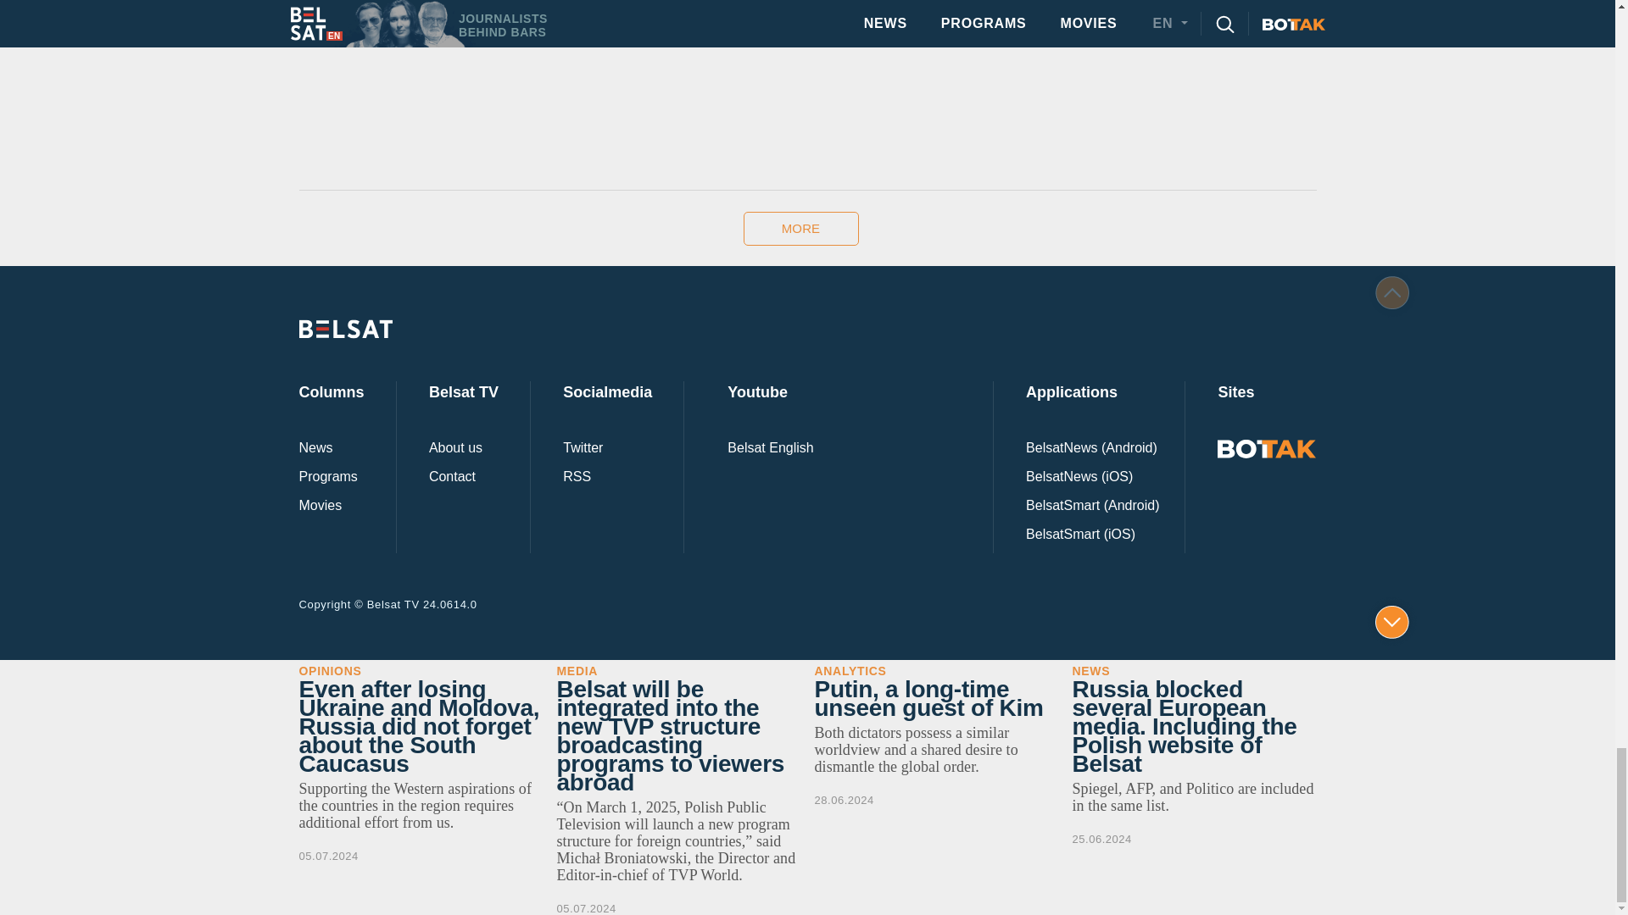  I want to click on RSS, so click(577, 476).